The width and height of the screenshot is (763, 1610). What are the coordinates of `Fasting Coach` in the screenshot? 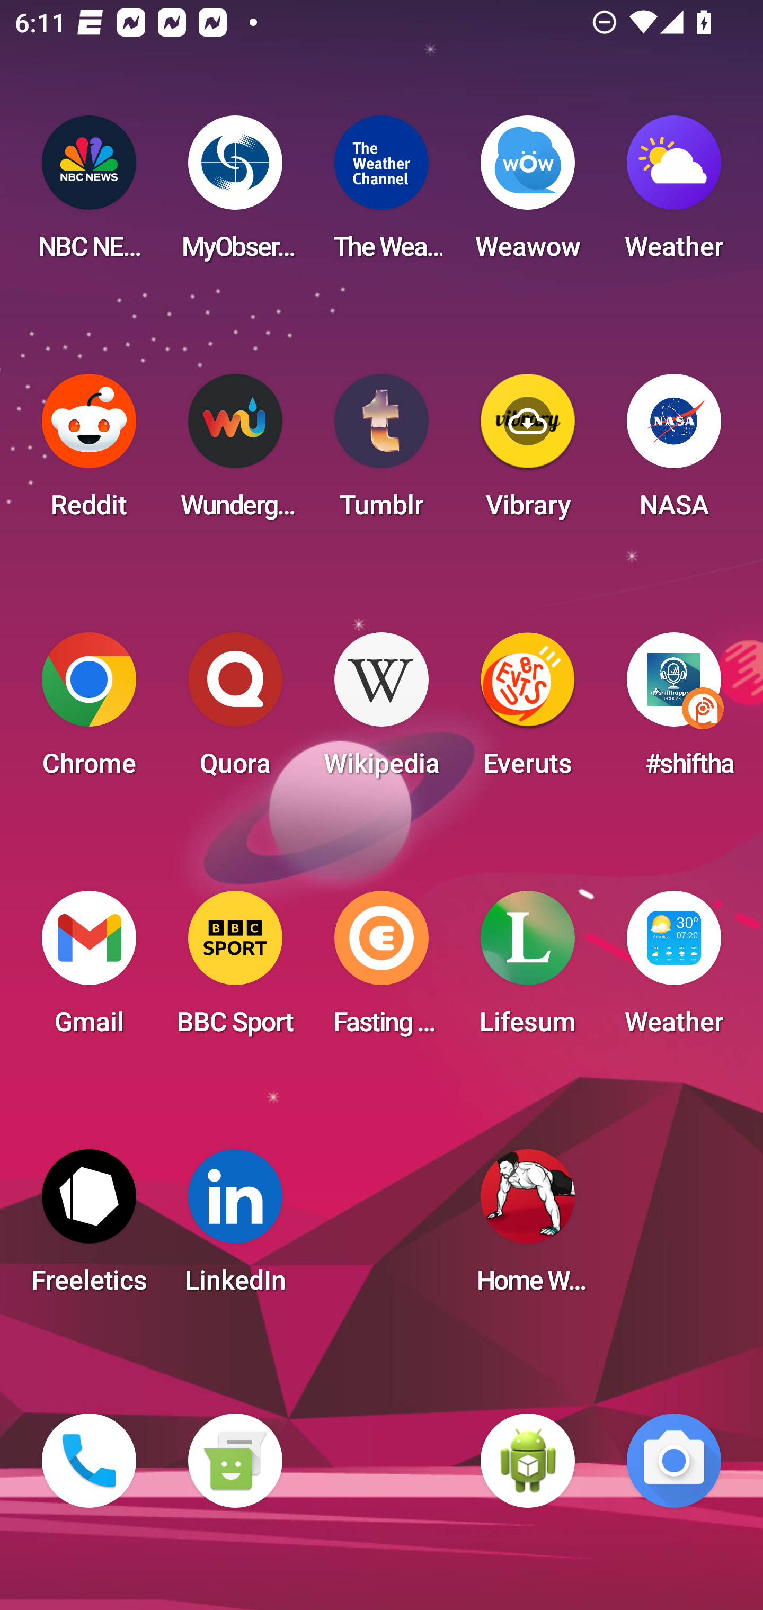 It's located at (381, 969).